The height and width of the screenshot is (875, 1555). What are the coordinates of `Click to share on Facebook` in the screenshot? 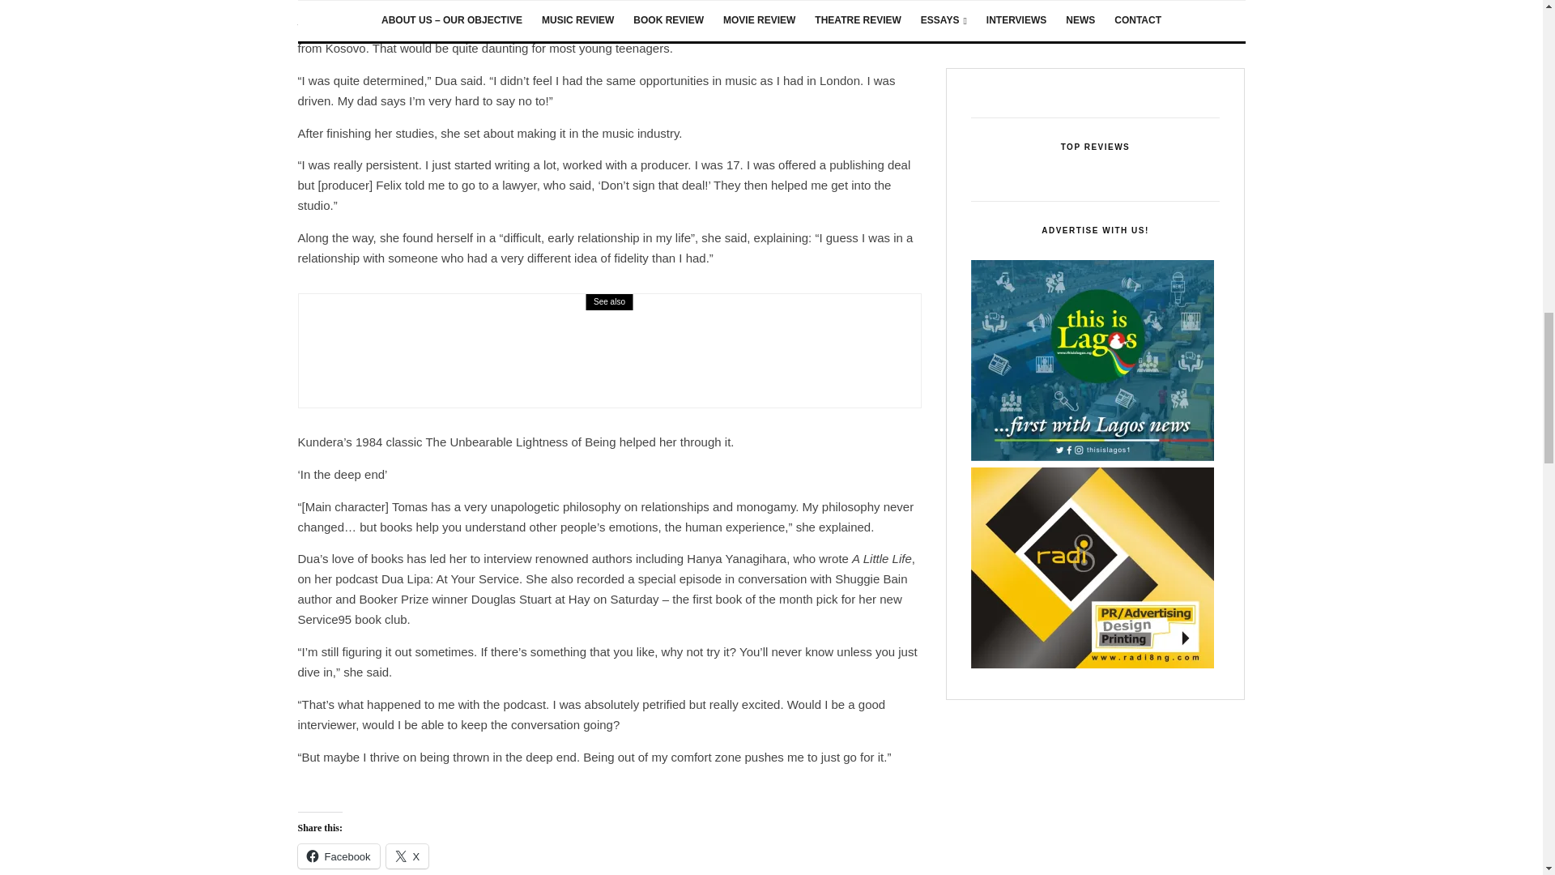 It's located at (339, 856).